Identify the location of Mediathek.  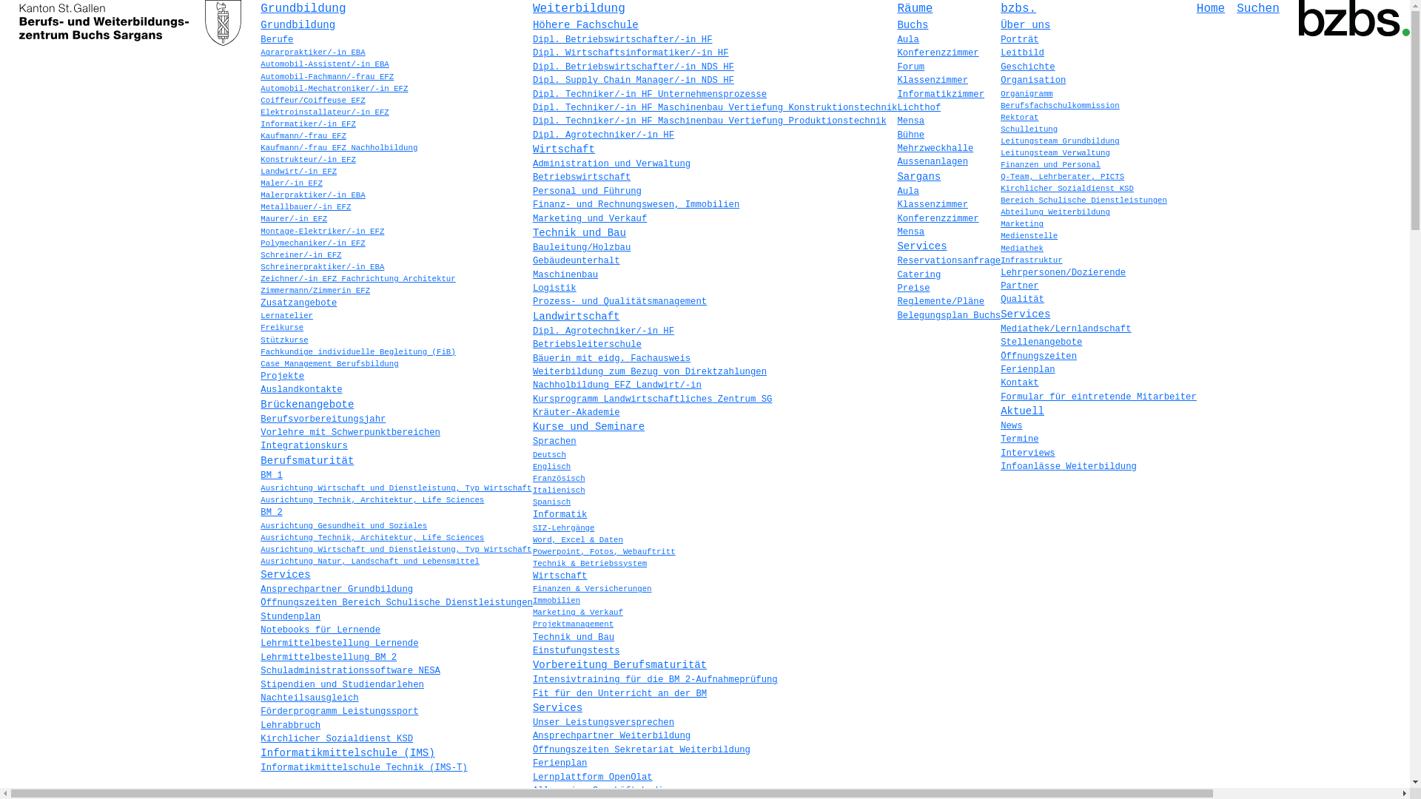
(1022, 249).